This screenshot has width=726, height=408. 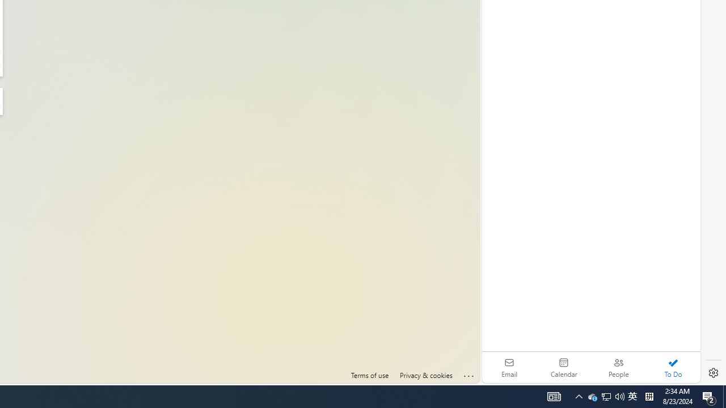 I want to click on Email, so click(x=509, y=367).